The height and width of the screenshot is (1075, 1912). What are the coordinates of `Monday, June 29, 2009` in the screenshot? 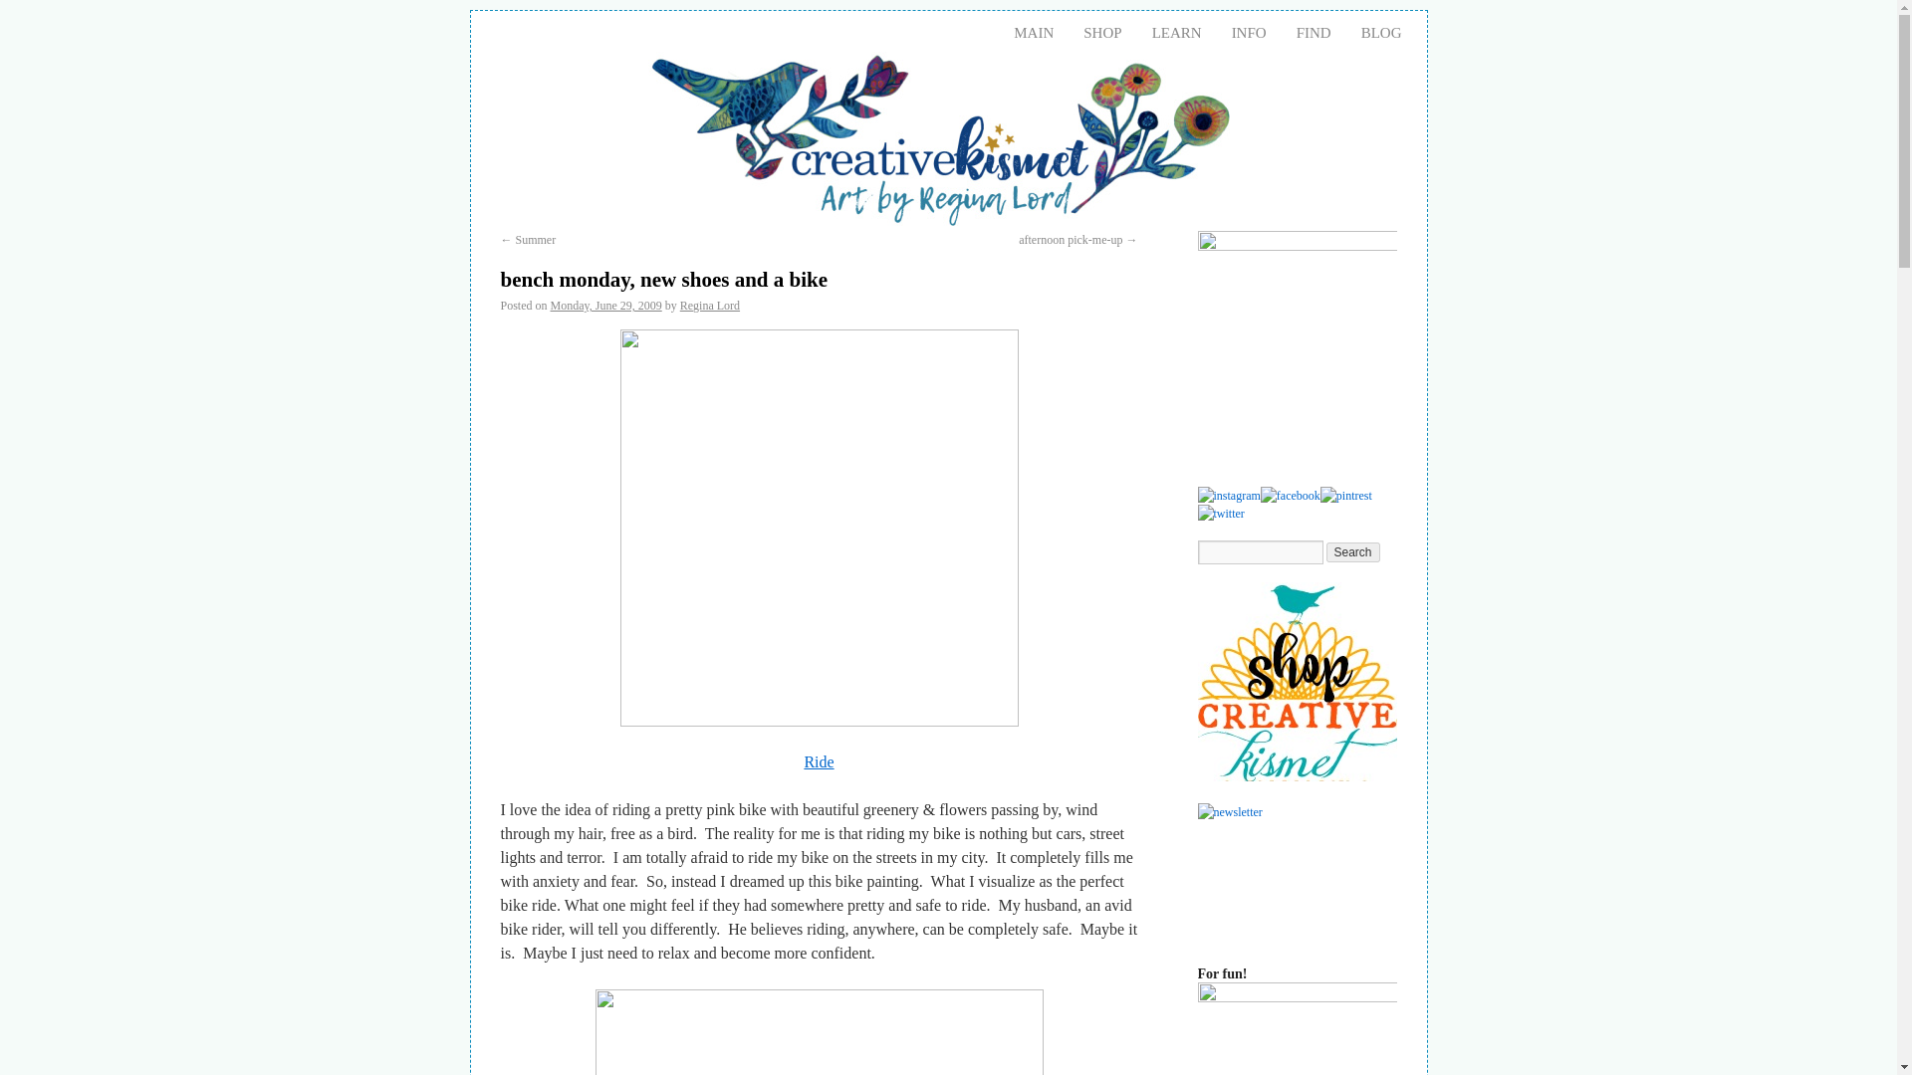 It's located at (605, 306).